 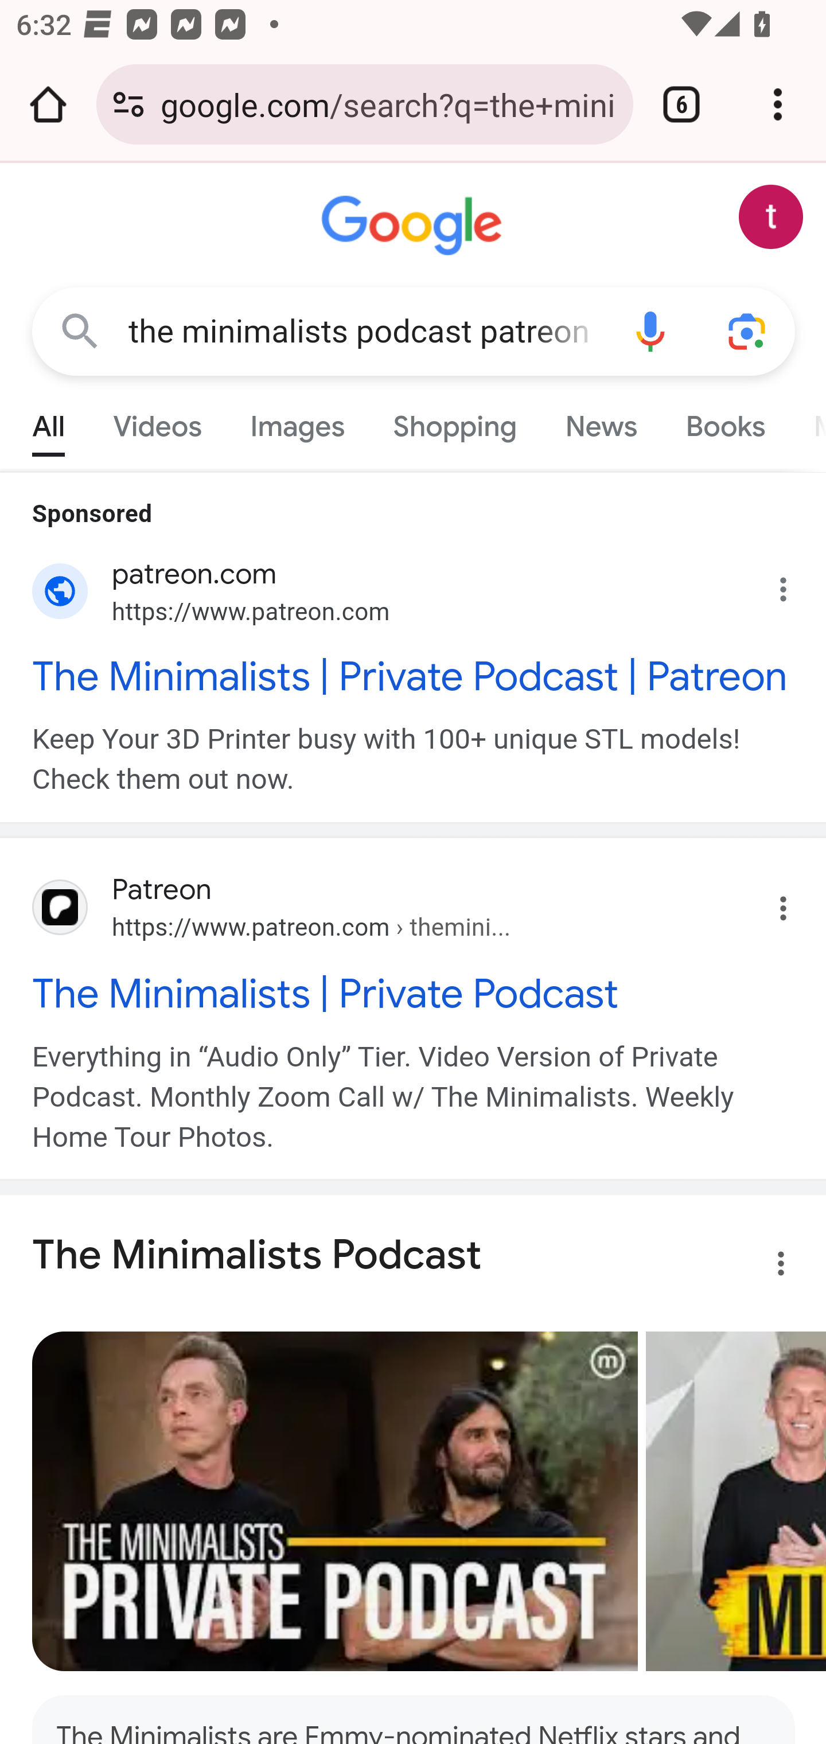 I want to click on Switch or close tabs, so click(x=681, y=104).